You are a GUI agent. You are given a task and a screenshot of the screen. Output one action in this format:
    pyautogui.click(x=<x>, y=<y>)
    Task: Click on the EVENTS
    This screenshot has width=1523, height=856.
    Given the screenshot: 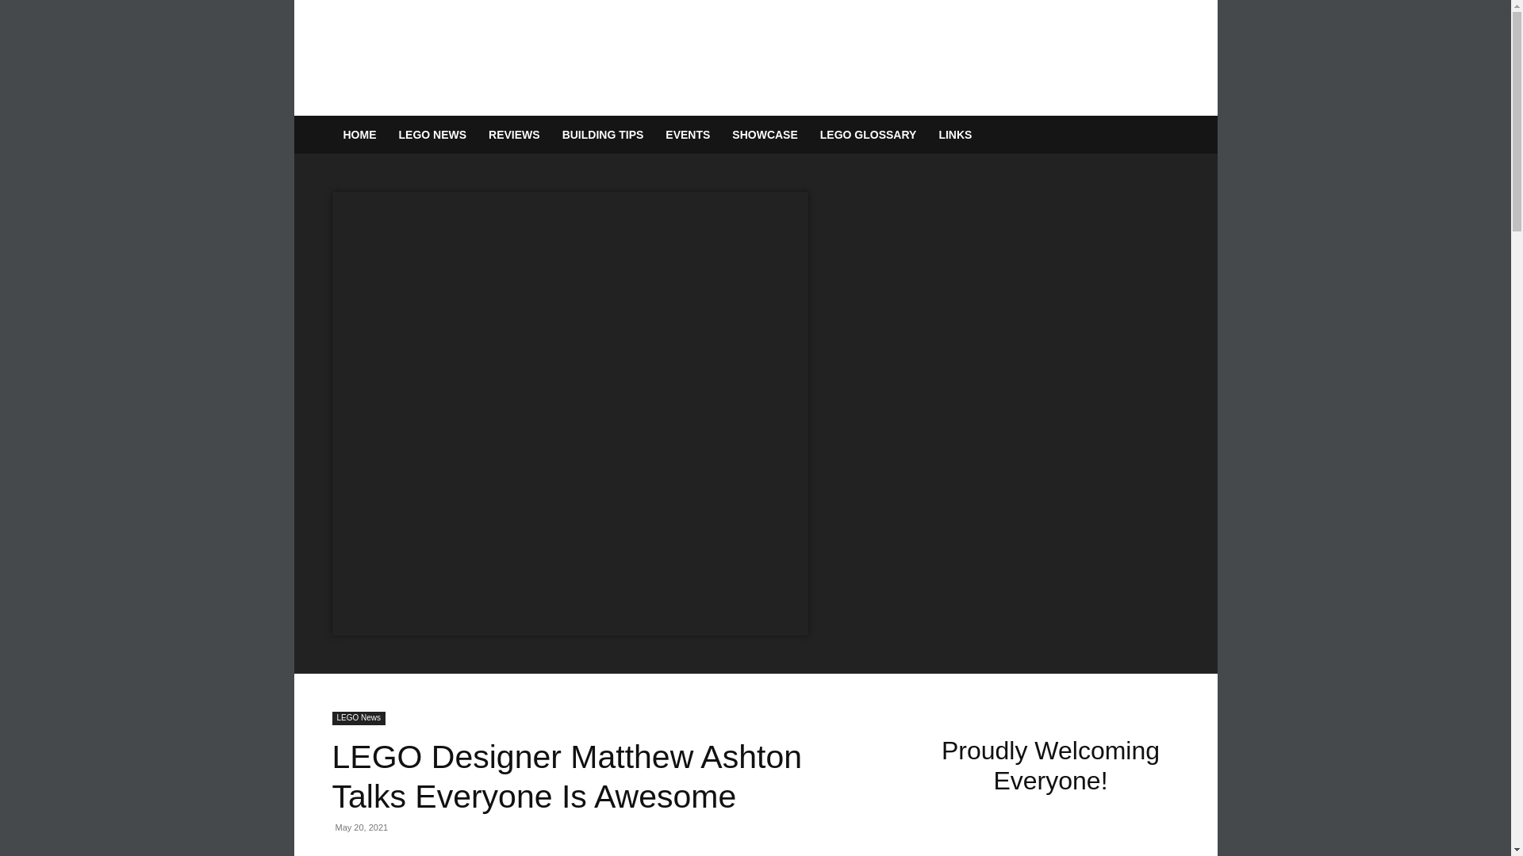 What is the action you would take?
    pyautogui.click(x=687, y=135)
    